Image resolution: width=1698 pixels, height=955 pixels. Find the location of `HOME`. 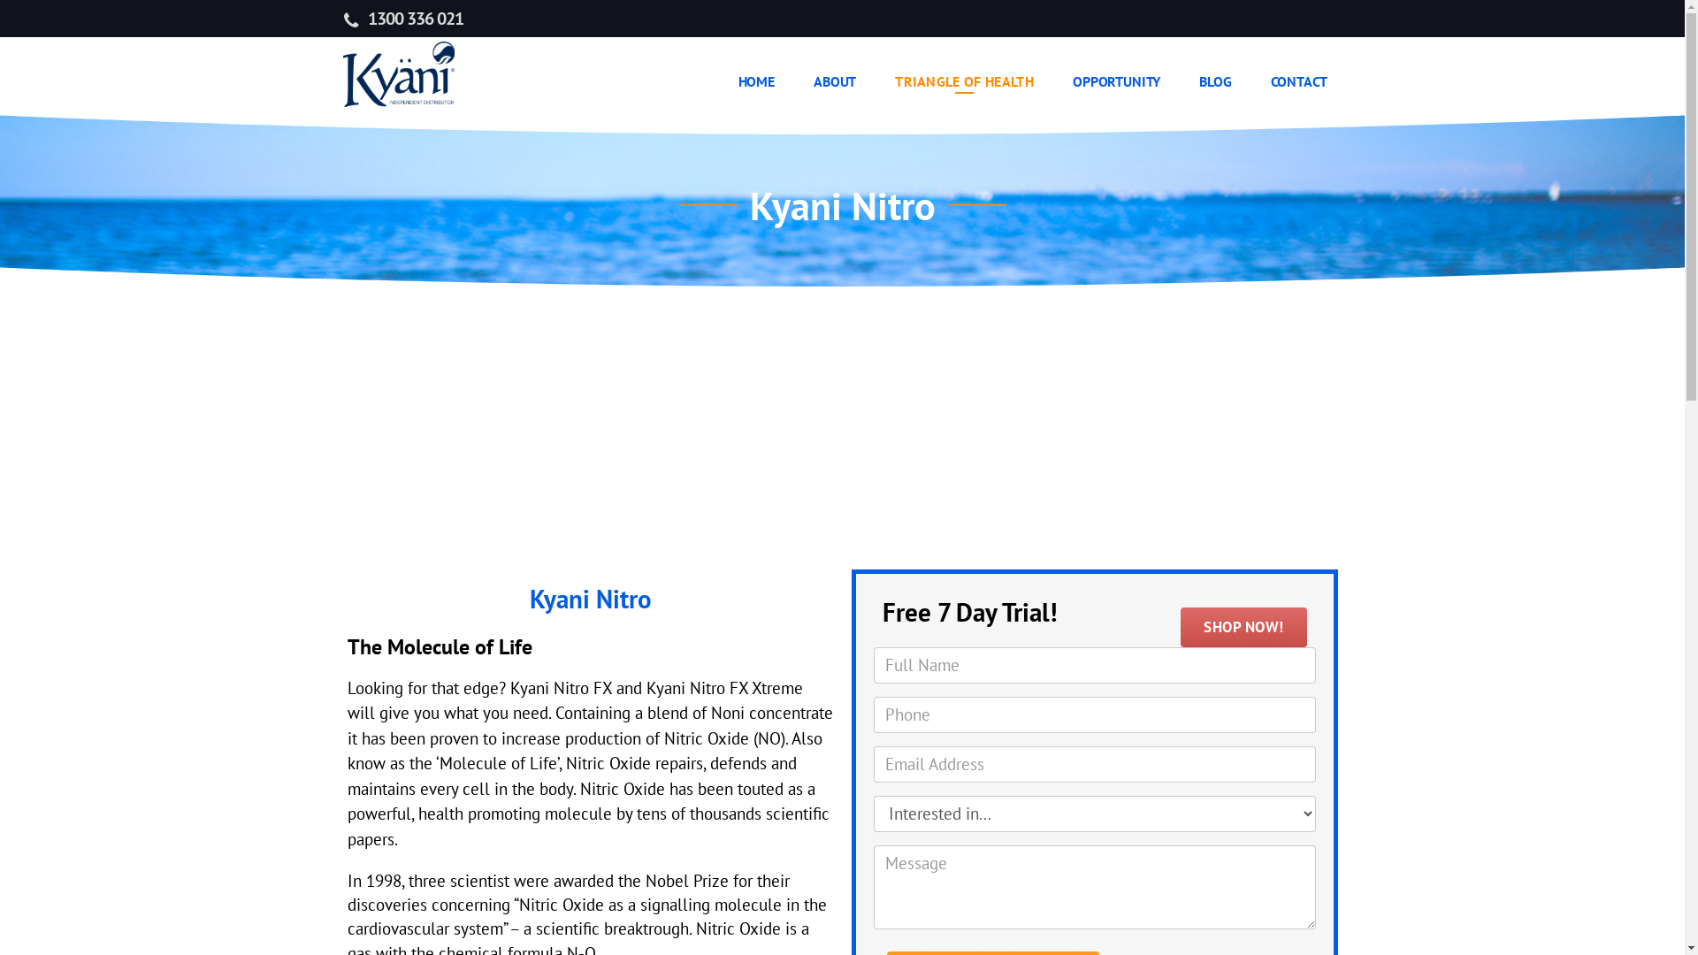

HOME is located at coordinates (757, 83).